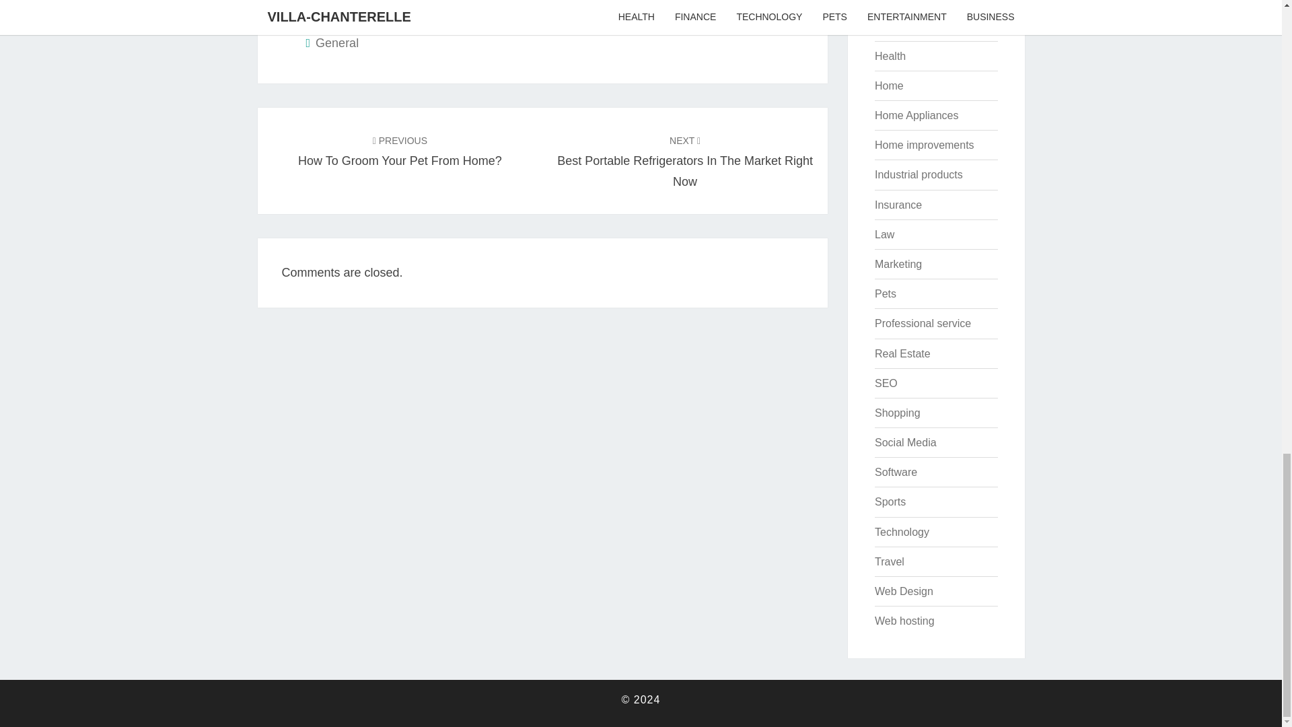 This screenshot has width=1292, height=727. Describe the element at coordinates (684, 160) in the screenshot. I see `Health` at that location.